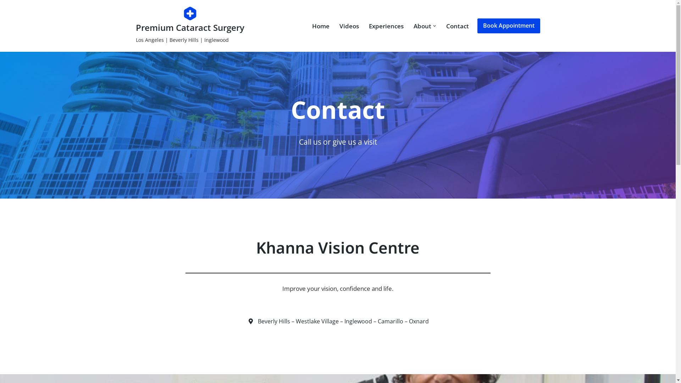 The height and width of the screenshot is (383, 681). Describe the element at coordinates (509, 26) in the screenshot. I see `Book Appointment` at that location.